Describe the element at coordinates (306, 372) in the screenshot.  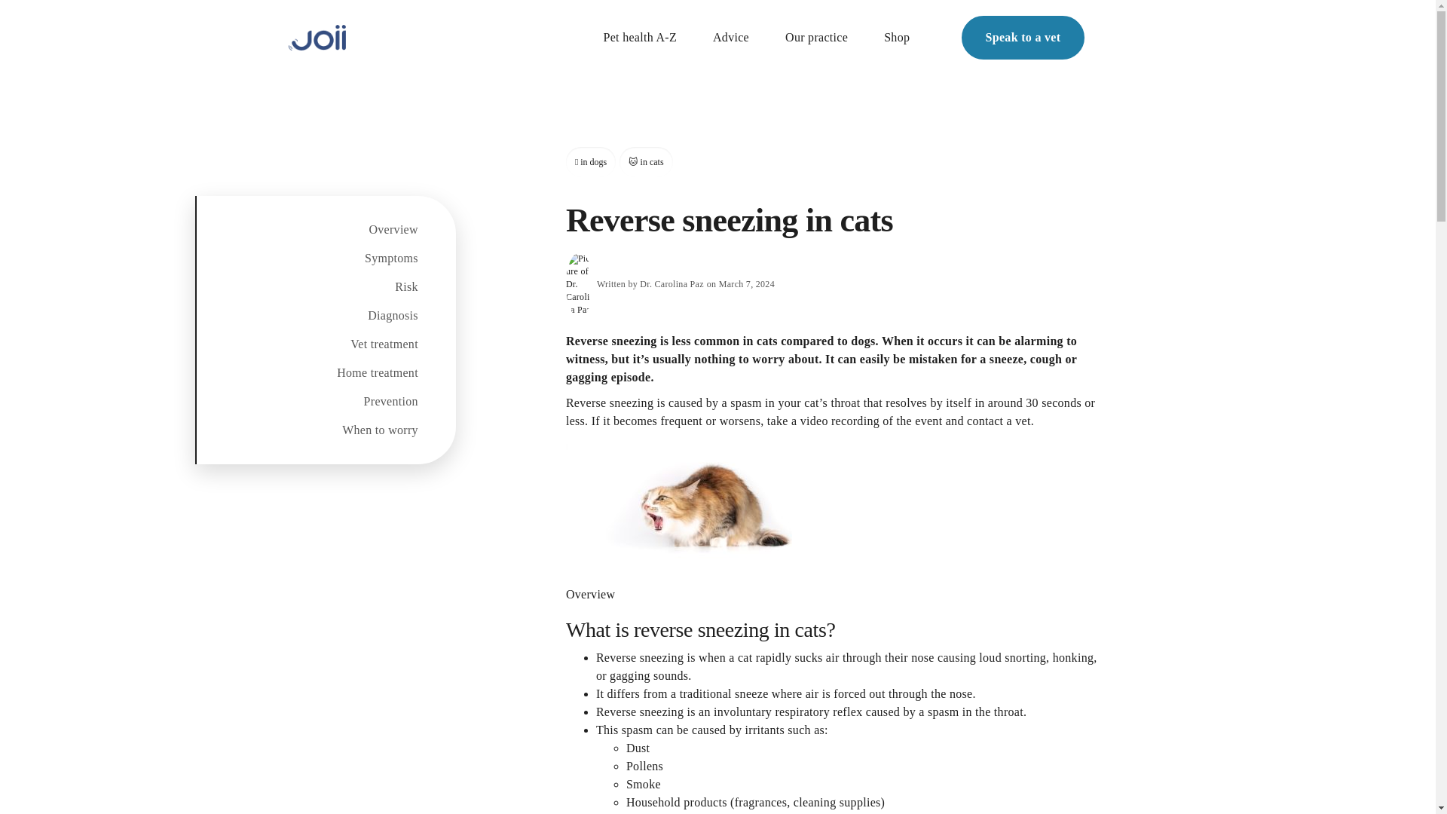
I see `Home treatment` at that location.